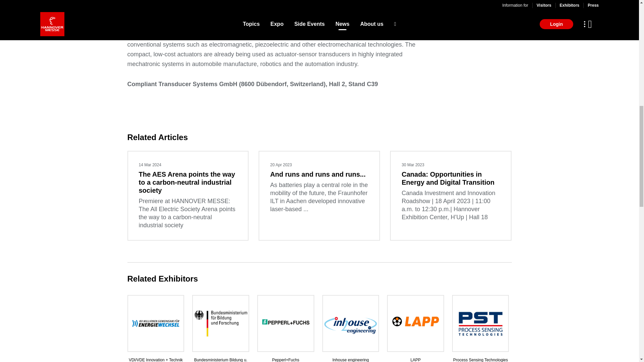 This screenshot has width=644, height=362. What do you see at coordinates (220, 328) in the screenshot?
I see `Bundesministerium Bildung u. Forschung` at bounding box center [220, 328].